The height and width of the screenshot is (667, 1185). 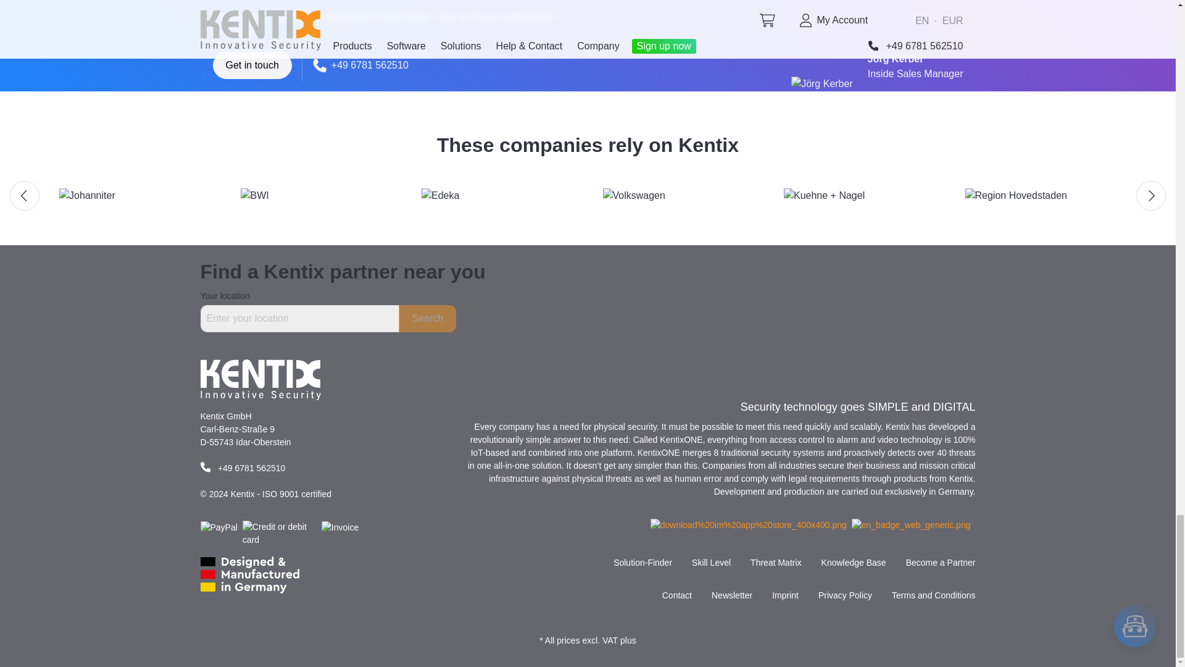 What do you see at coordinates (775, 563) in the screenshot?
I see `Threat Matrix` at bounding box center [775, 563].